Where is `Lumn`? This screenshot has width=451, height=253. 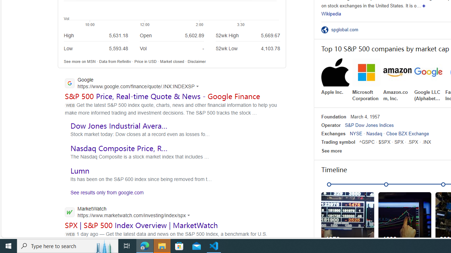
Lumn is located at coordinates (80, 170).